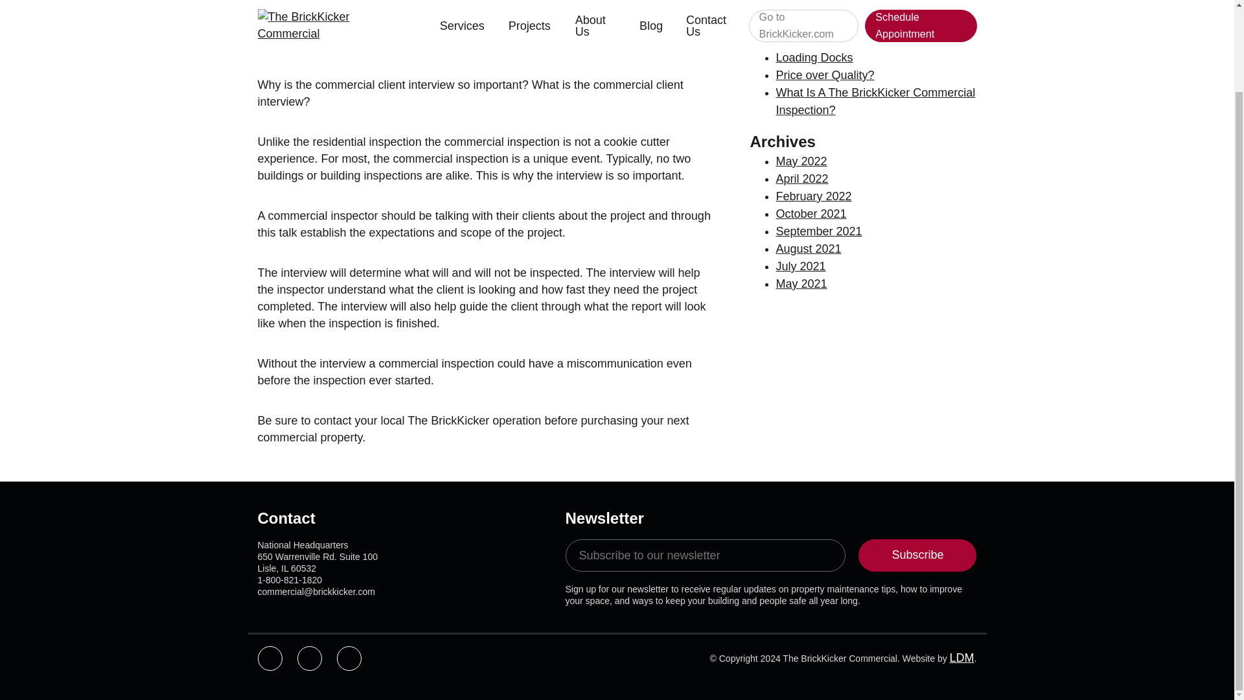 The height and width of the screenshot is (700, 1244). Describe the element at coordinates (802, 179) in the screenshot. I see `April 2022` at that location.